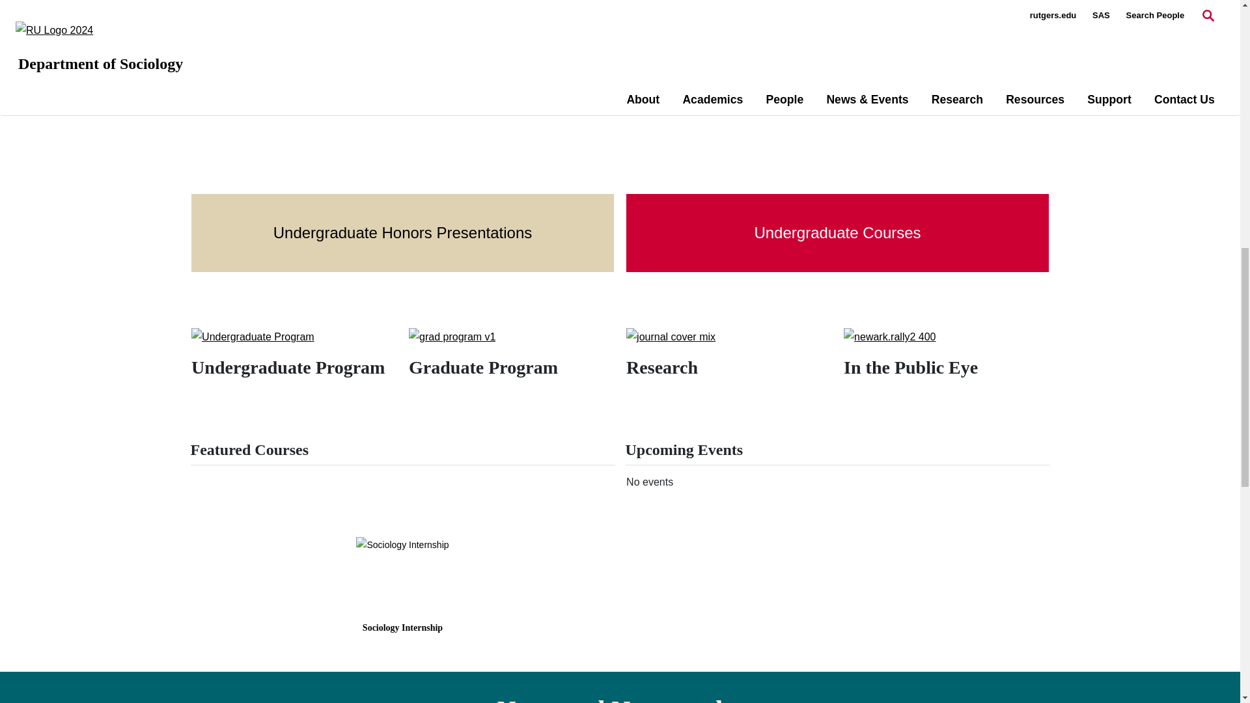 This screenshot has height=703, width=1250. Describe the element at coordinates (279, 74) in the screenshot. I see `APPENDIX D: RESOURCES` at that location.